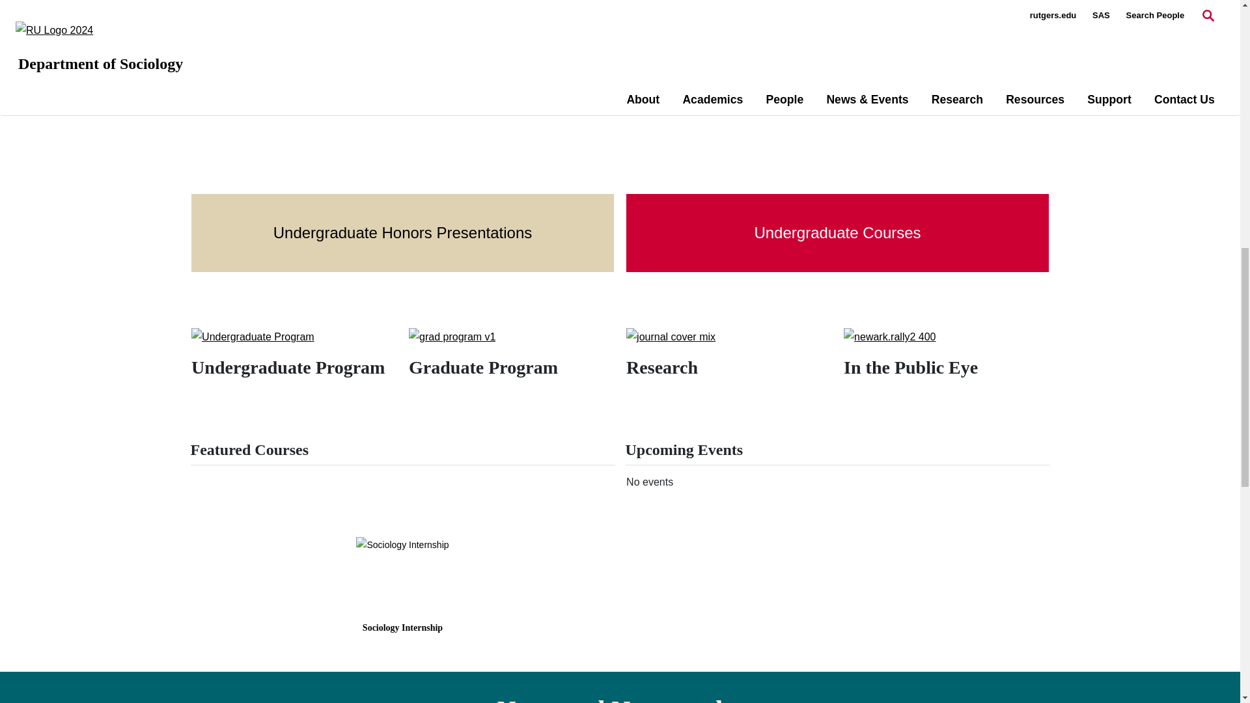 This screenshot has height=703, width=1250. Describe the element at coordinates (279, 74) in the screenshot. I see `APPENDIX D: RESOURCES` at that location.